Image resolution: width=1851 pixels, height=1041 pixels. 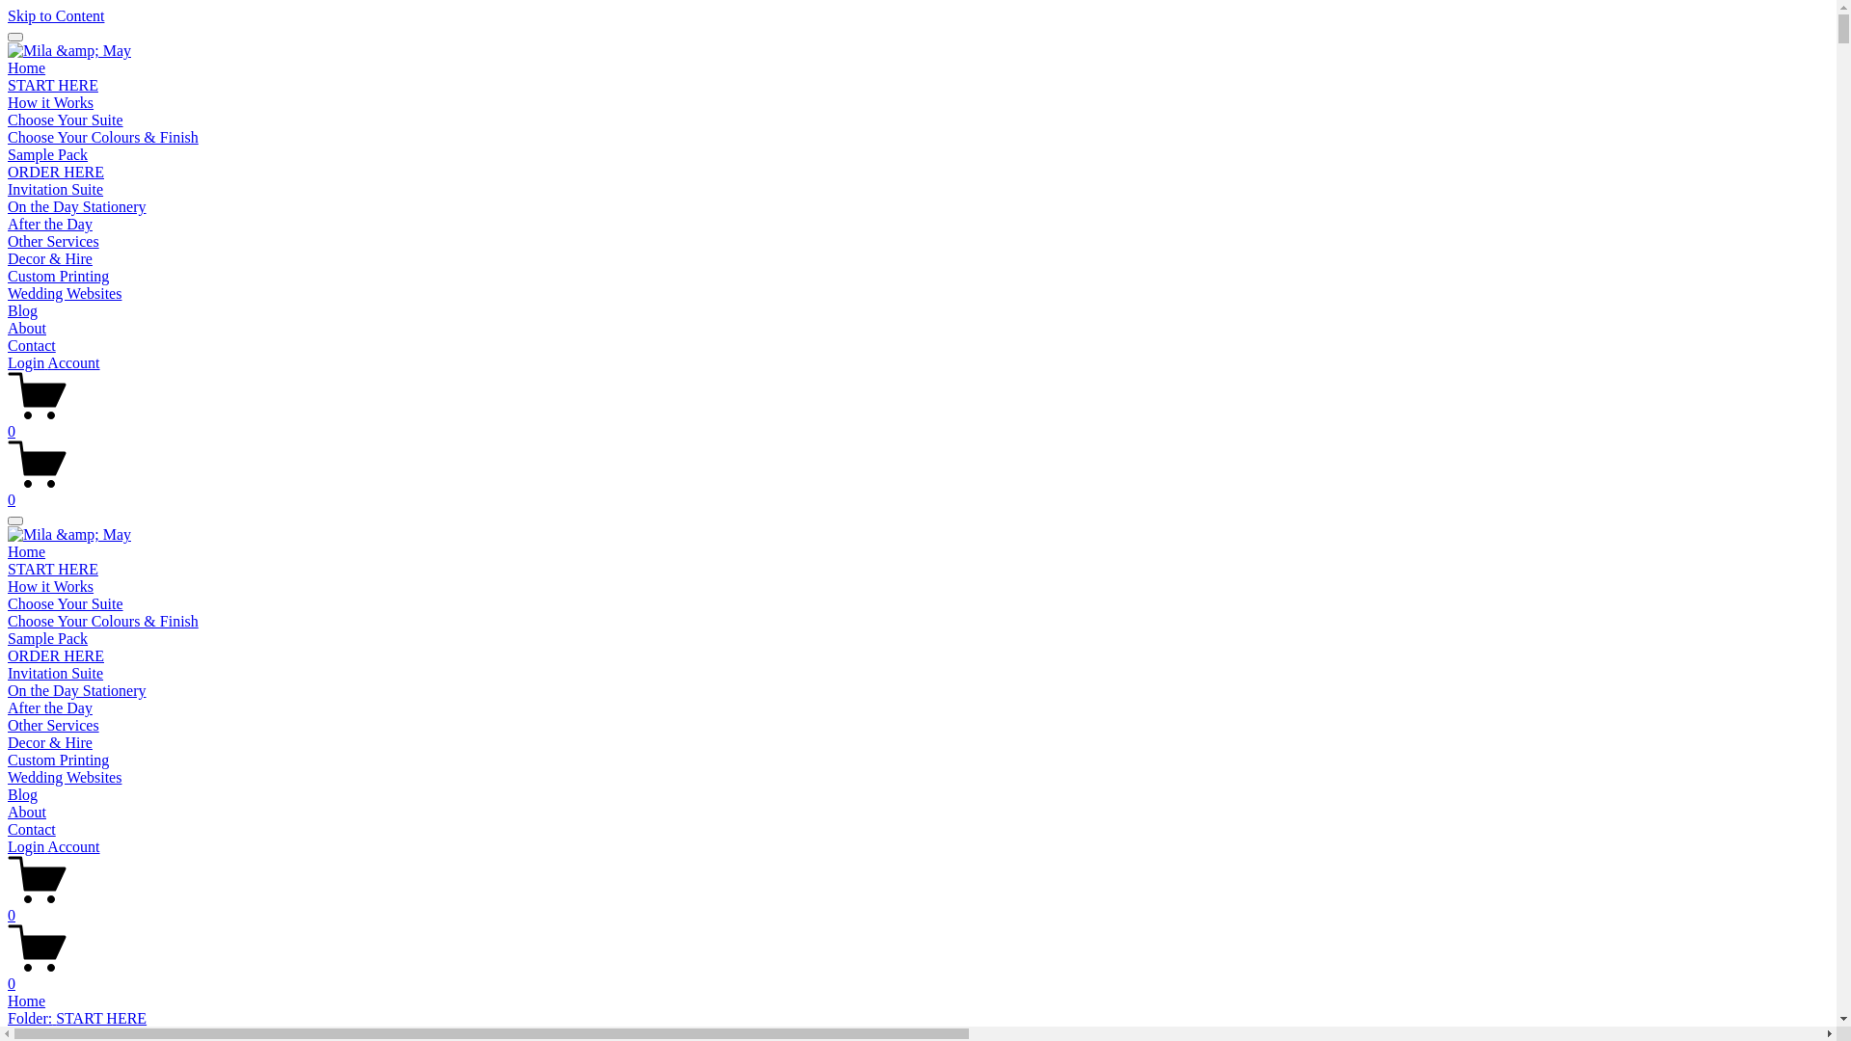 What do you see at coordinates (918, 975) in the screenshot?
I see `0` at bounding box center [918, 975].